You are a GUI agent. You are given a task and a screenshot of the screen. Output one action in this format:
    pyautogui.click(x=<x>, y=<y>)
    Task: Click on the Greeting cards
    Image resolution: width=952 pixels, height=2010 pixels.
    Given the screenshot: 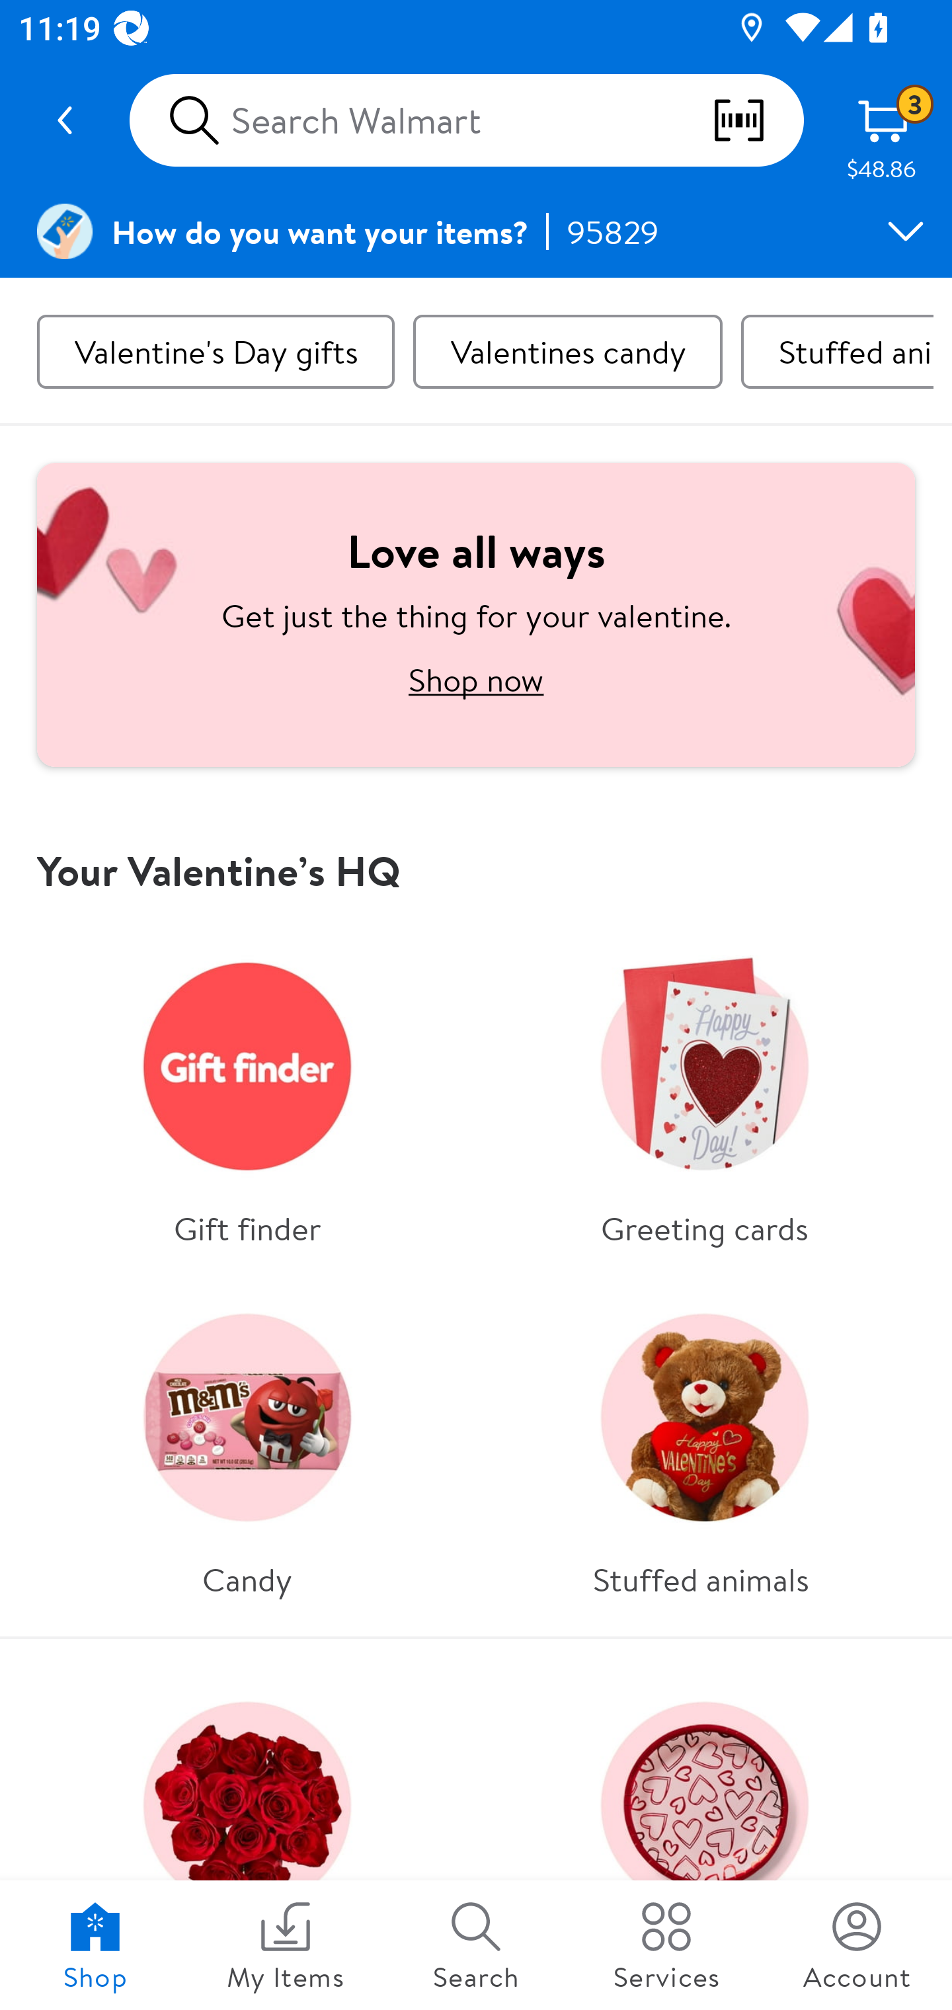 What is the action you would take?
    pyautogui.click(x=704, y=1093)
    